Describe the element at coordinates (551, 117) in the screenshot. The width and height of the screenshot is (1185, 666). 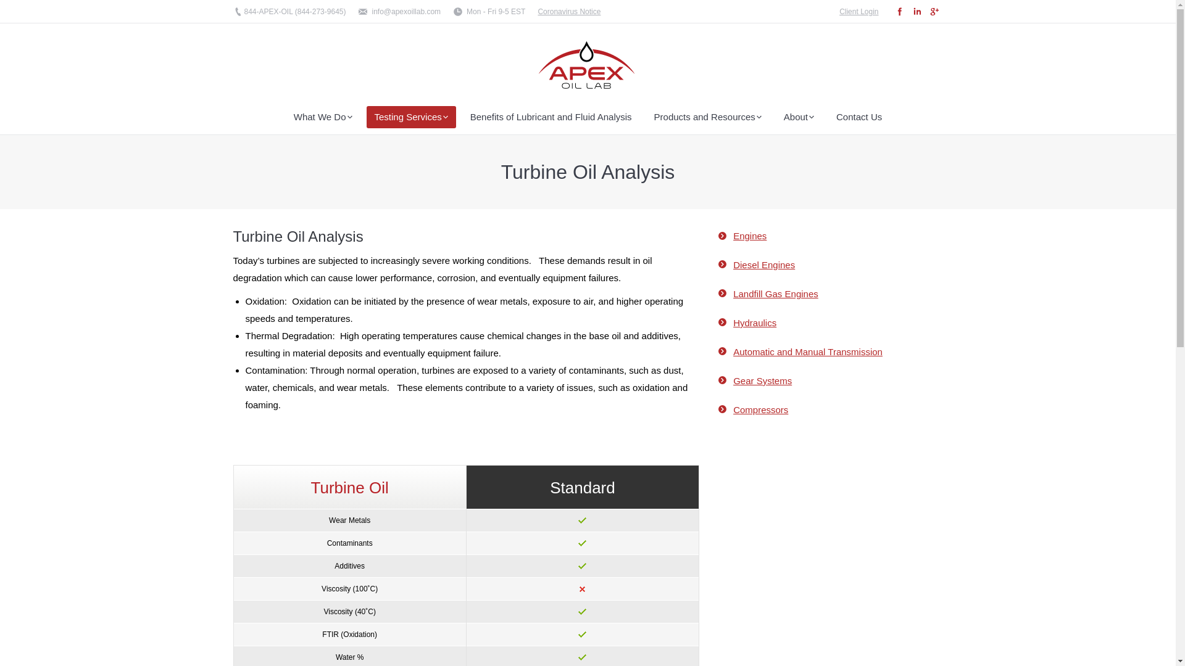
I see `Benefits of Lubricant and Fluid Analysis` at that location.